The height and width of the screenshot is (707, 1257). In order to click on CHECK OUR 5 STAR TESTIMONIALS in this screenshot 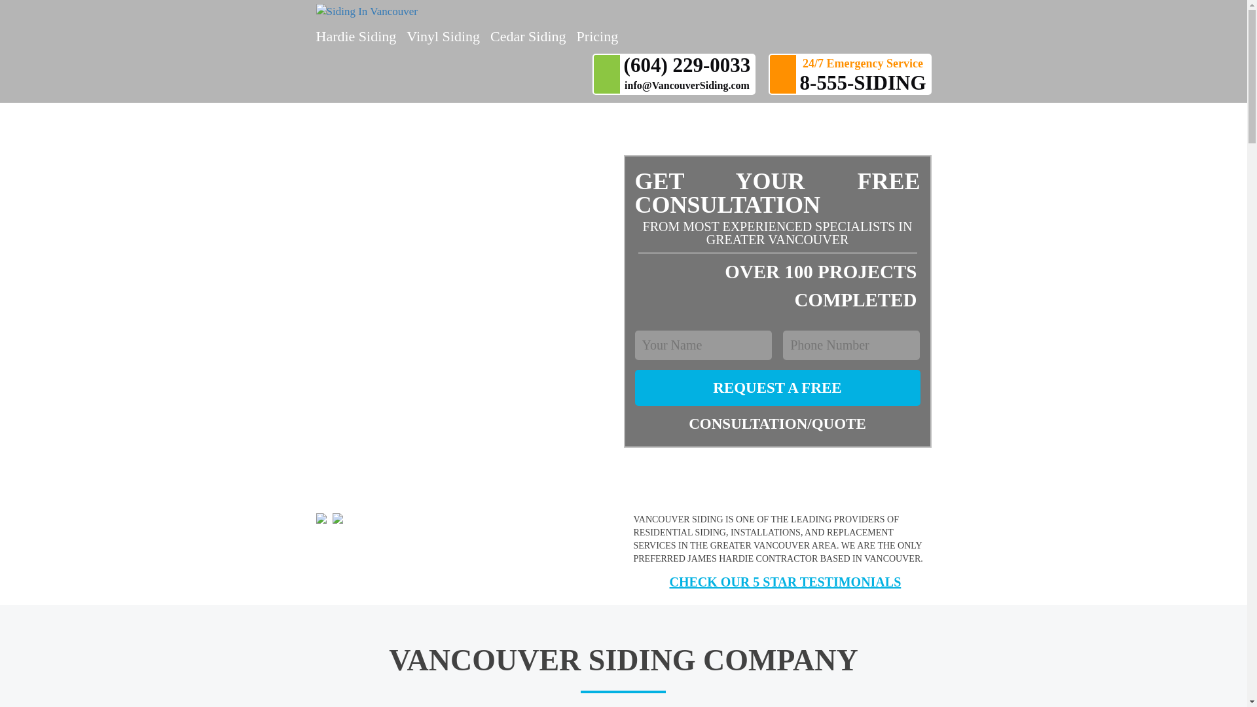, I will do `click(767, 581)`.